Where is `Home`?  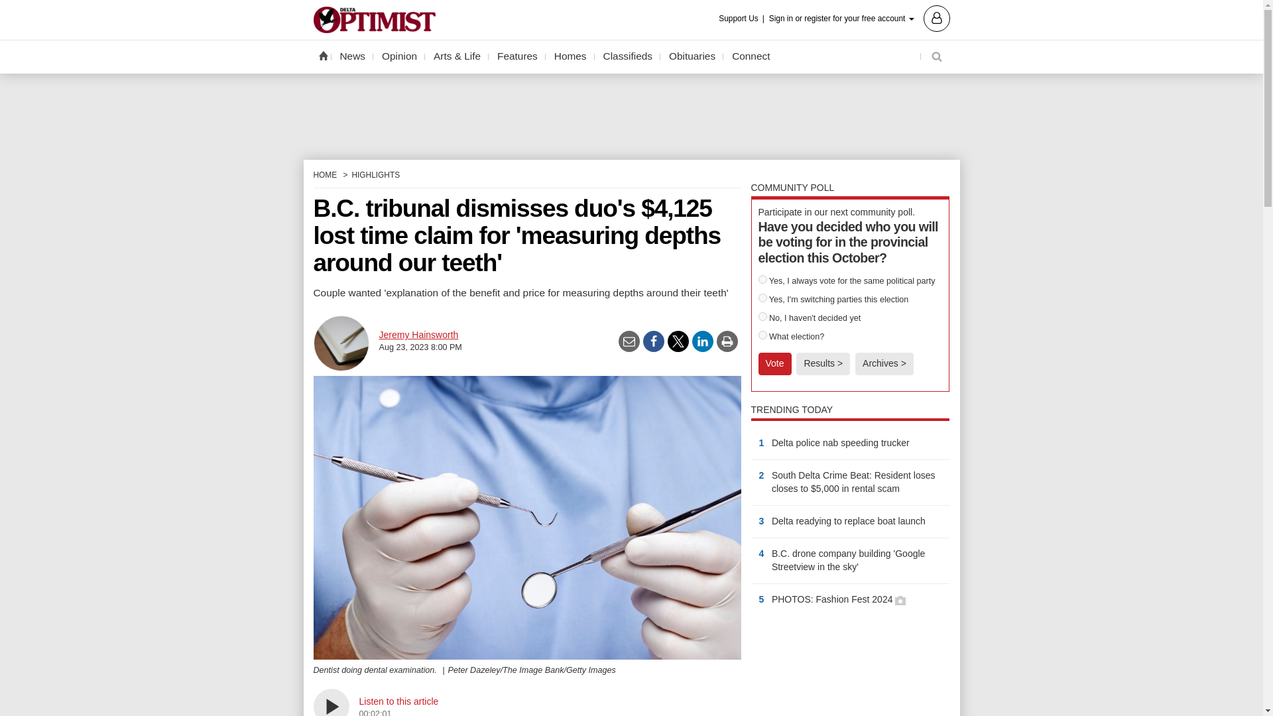 Home is located at coordinates (322, 55).